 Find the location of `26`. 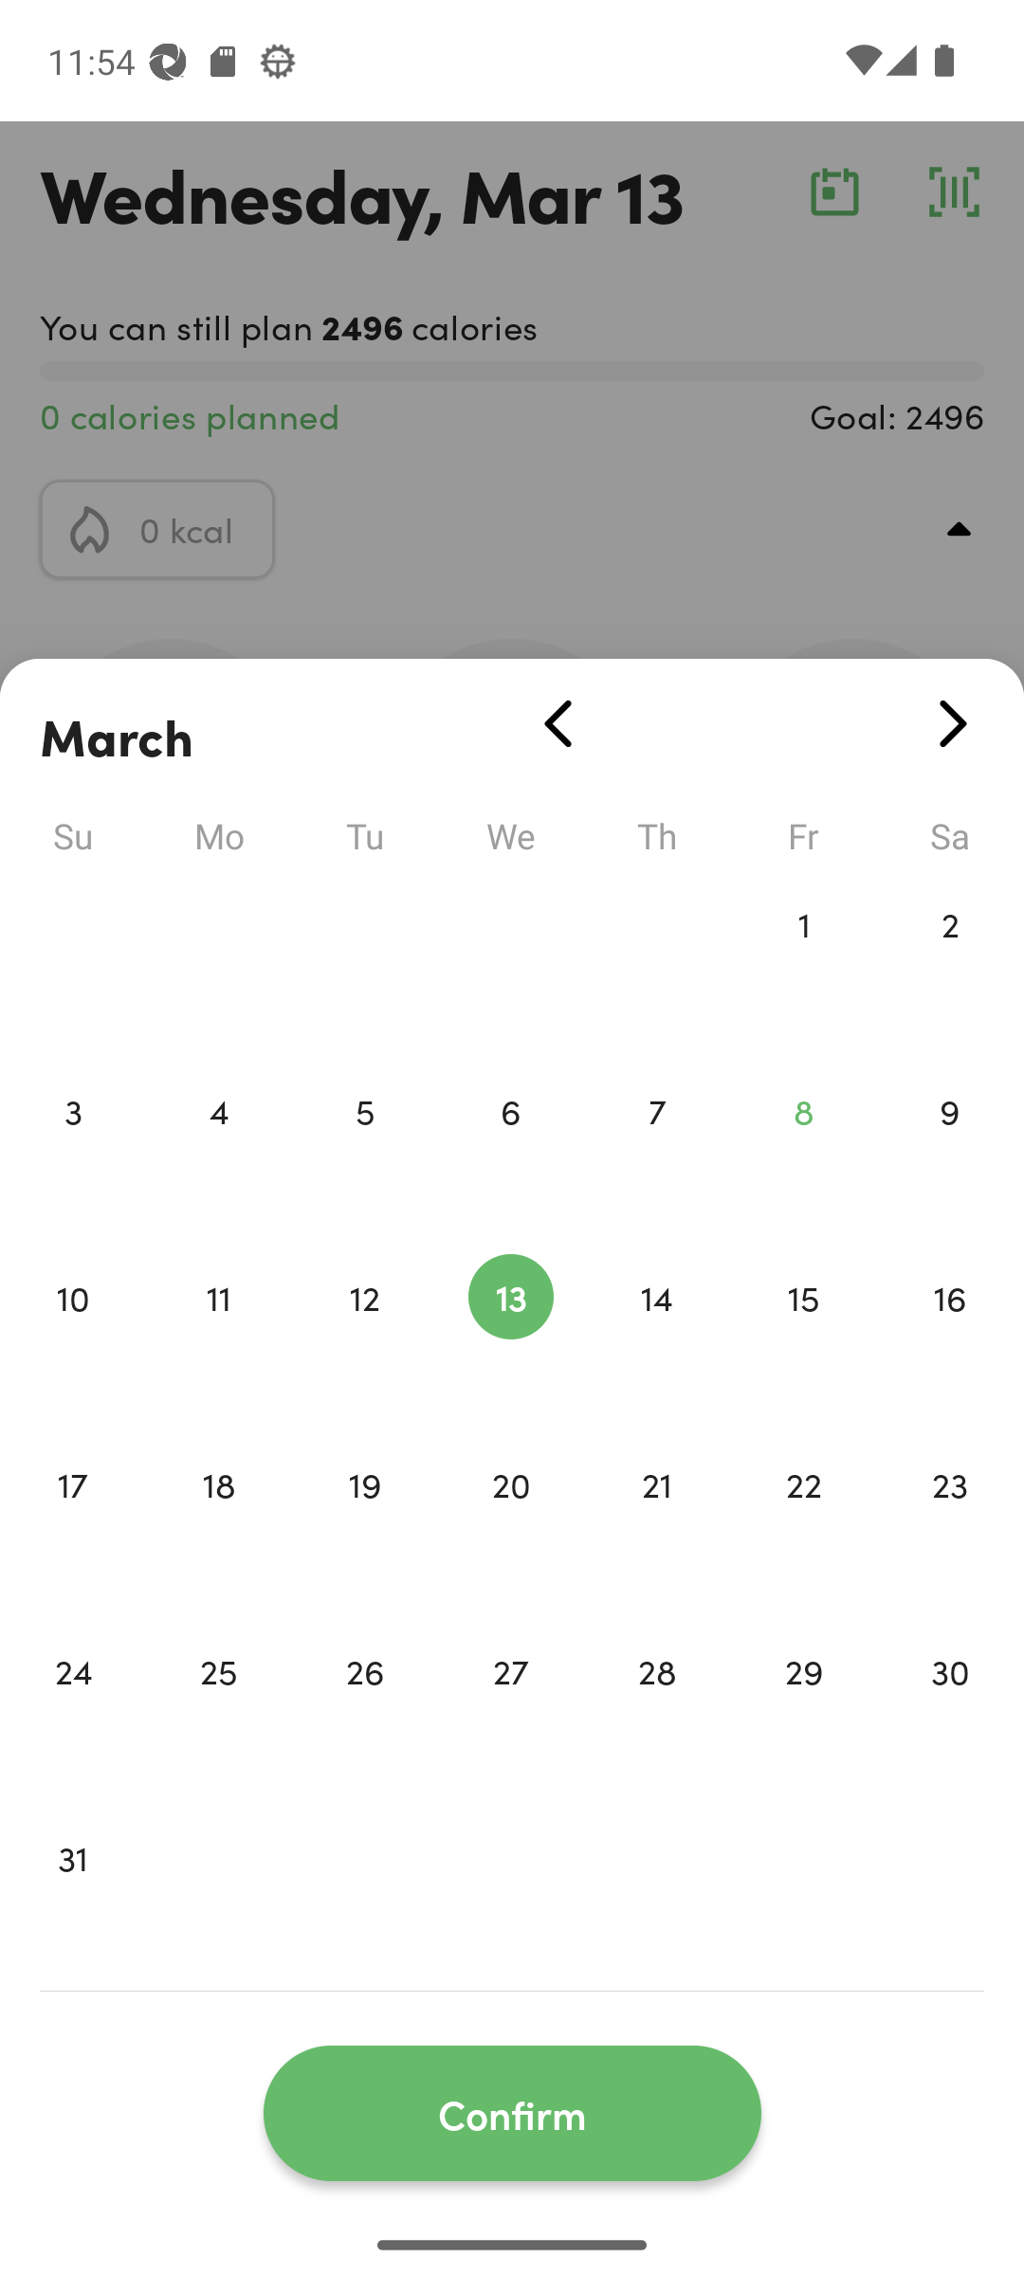

26 is located at coordinates (364, 1710).